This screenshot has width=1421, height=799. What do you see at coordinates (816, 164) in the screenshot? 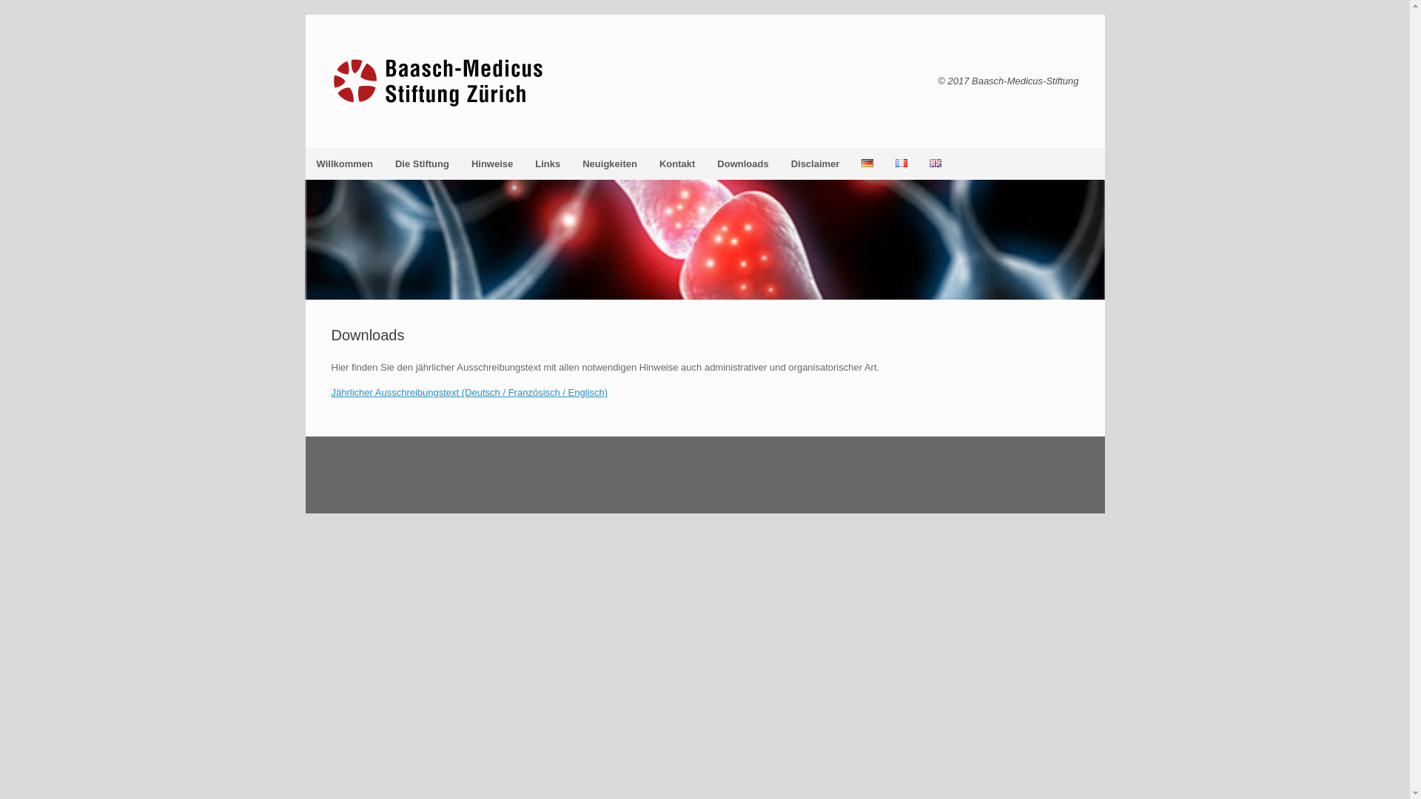
I see `Disclaimer` at bounding box center [816, 164].